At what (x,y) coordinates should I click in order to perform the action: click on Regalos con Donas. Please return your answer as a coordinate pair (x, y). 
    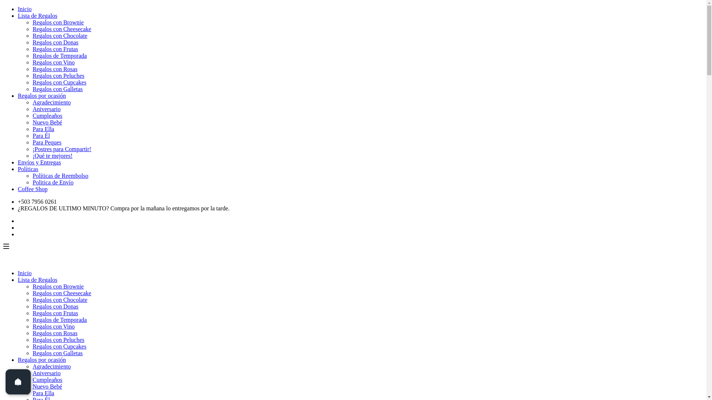
    Looking at the image, I should click on (56, 307).